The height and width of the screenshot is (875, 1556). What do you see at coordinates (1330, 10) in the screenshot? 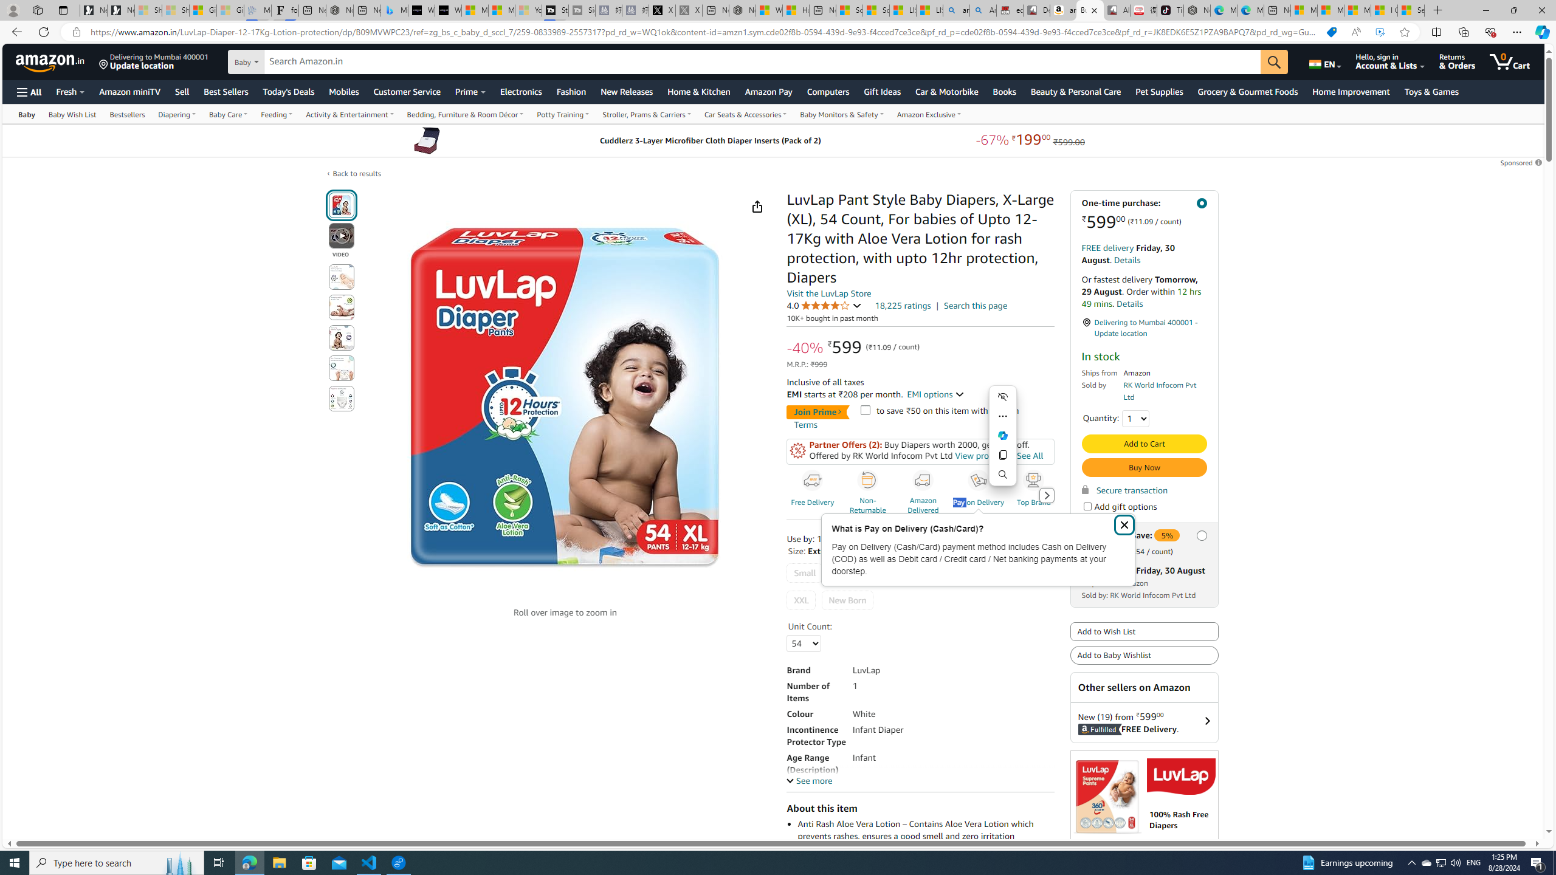
I see `Microsoft account | Privacy` at bounding box center [1330, 10].